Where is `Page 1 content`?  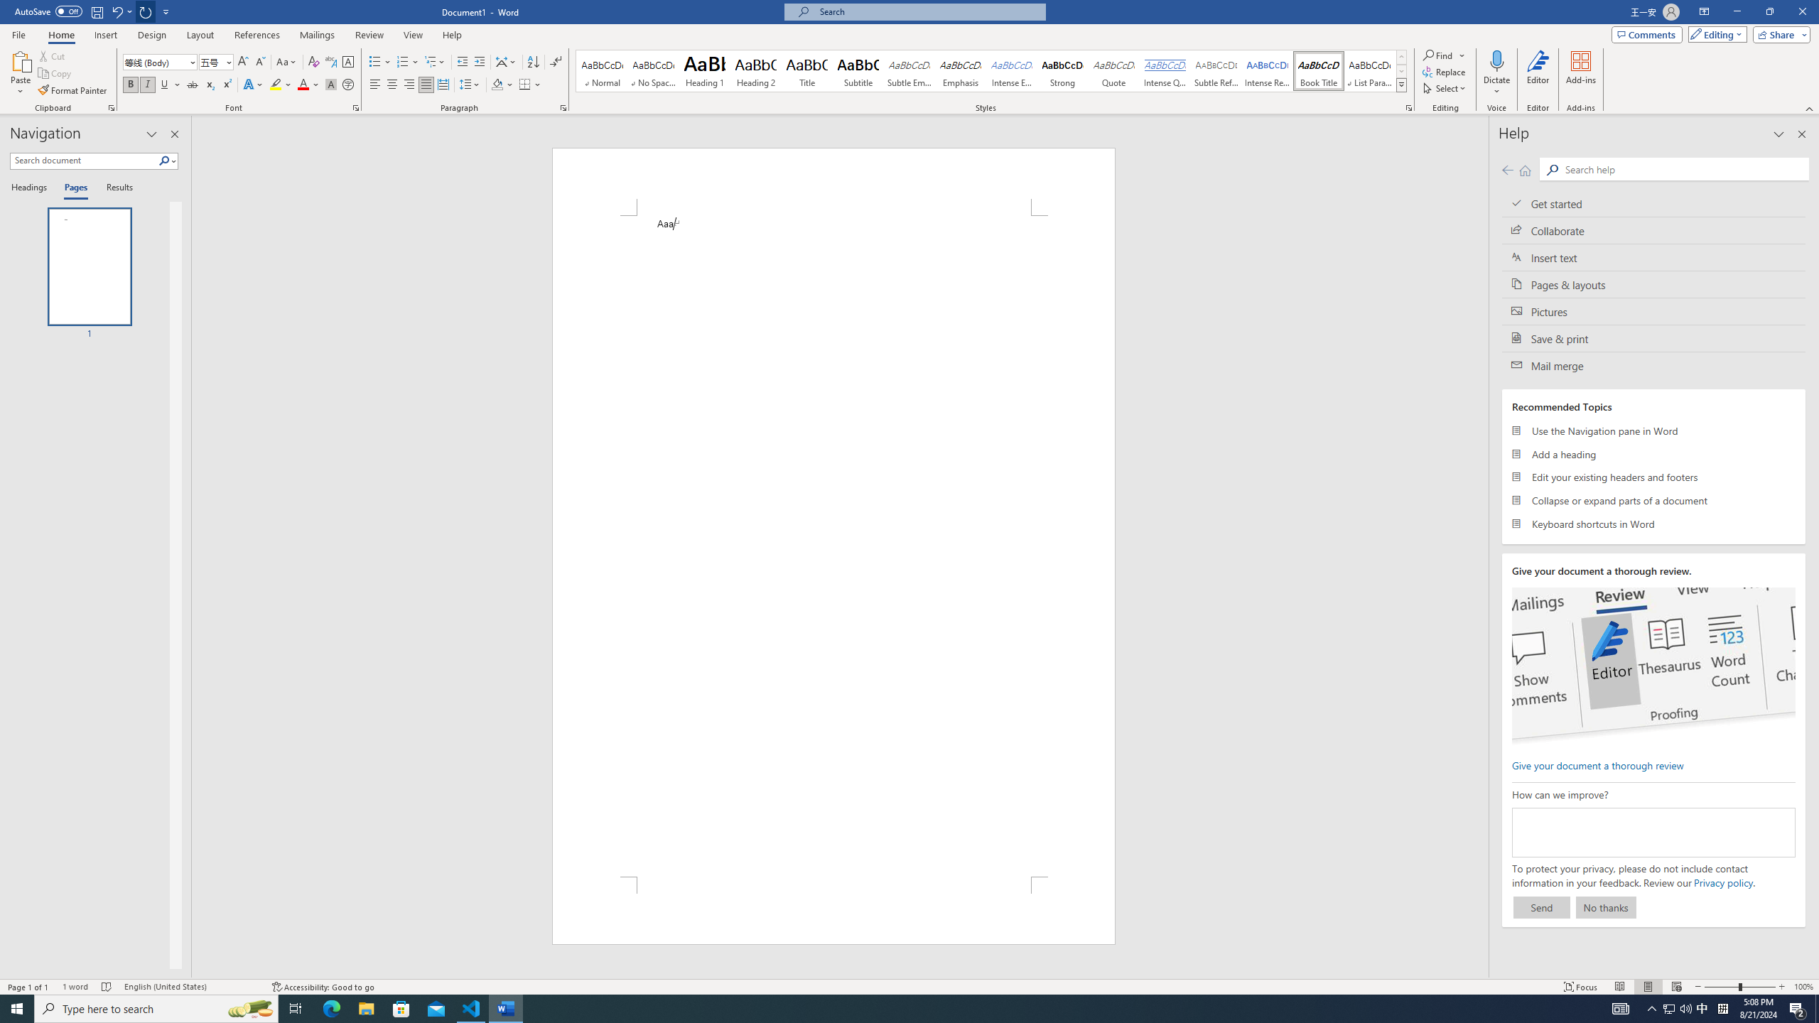 Page 1 content is located at coordinates (834, 546).